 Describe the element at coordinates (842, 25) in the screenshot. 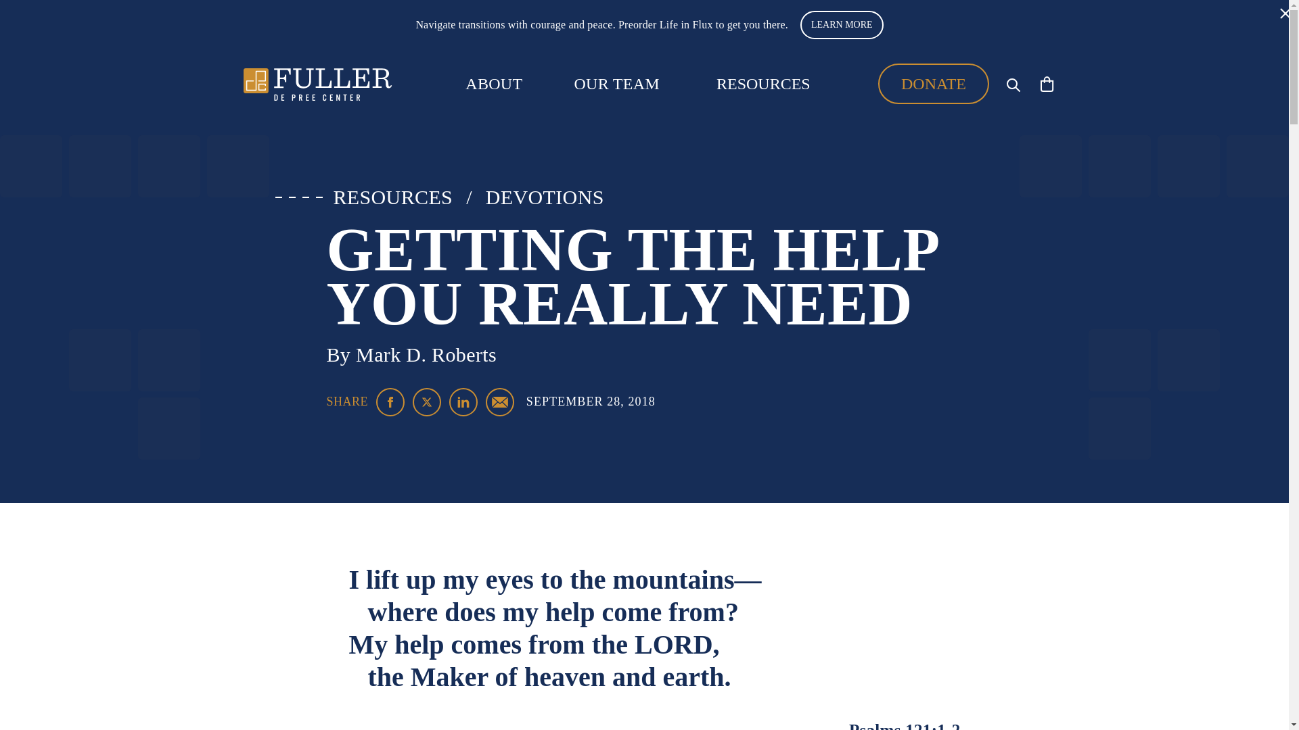

I see `LEARN MORE` at that location.